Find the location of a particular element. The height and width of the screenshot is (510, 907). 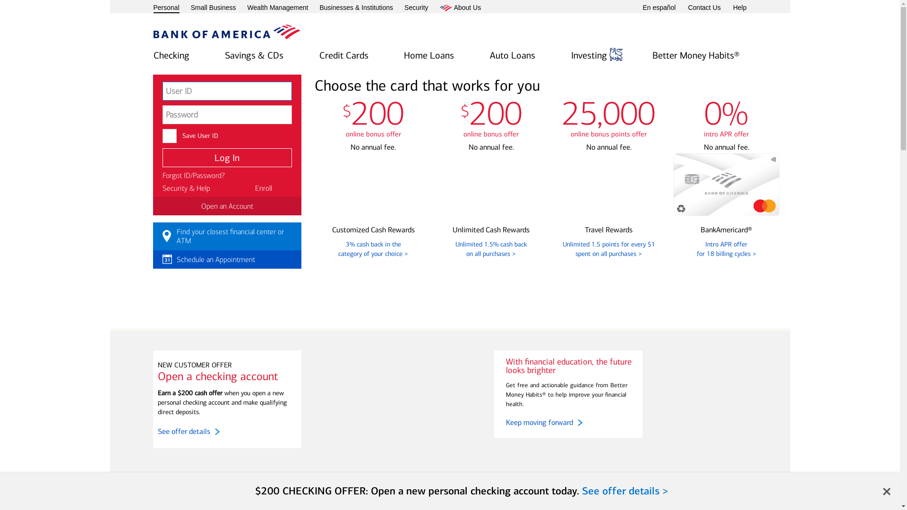

Enroll is located at coordinates (264, 188).